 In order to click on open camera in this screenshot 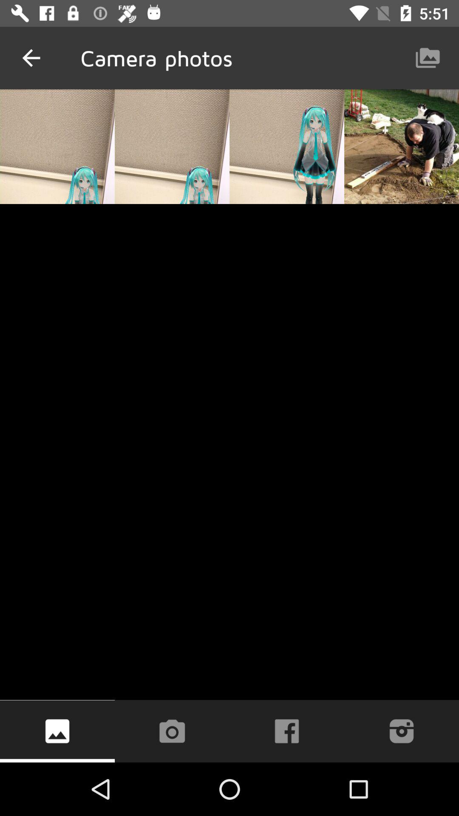, I will do `click(172, 731)`.